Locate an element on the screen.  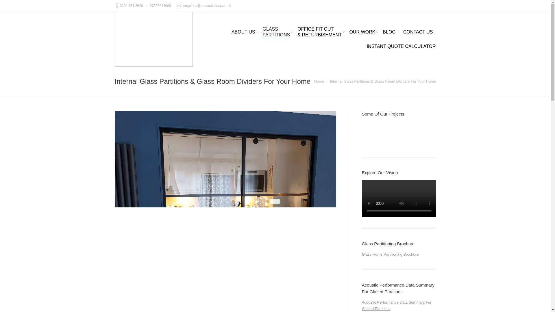
BLOG is located at coordinates (389, 32).